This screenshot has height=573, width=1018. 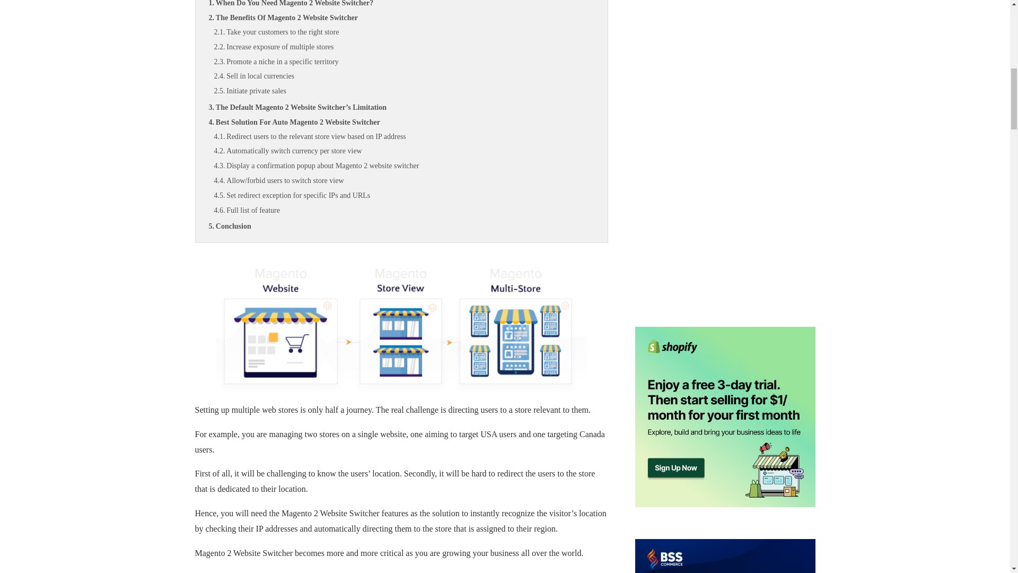 I want to click on Increase exposure of multiple stores, so click(x=404, y=47).